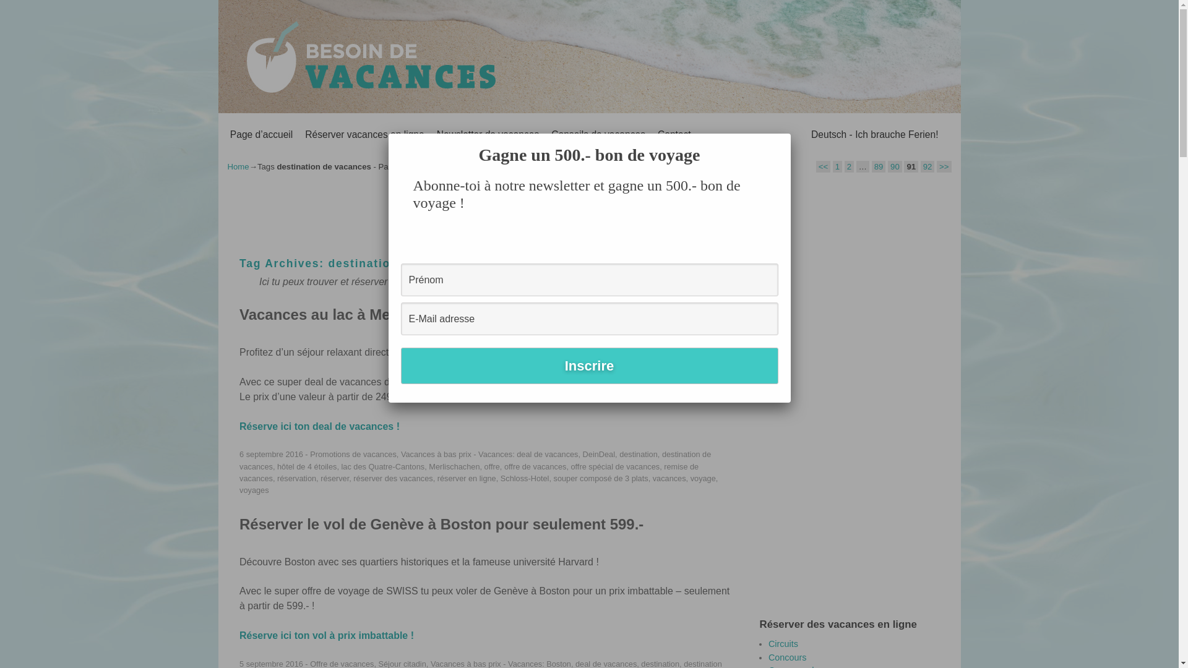  Describe the element at coordinates (256, 119) in the screenshot. I see `Skip to primary content` at that location.